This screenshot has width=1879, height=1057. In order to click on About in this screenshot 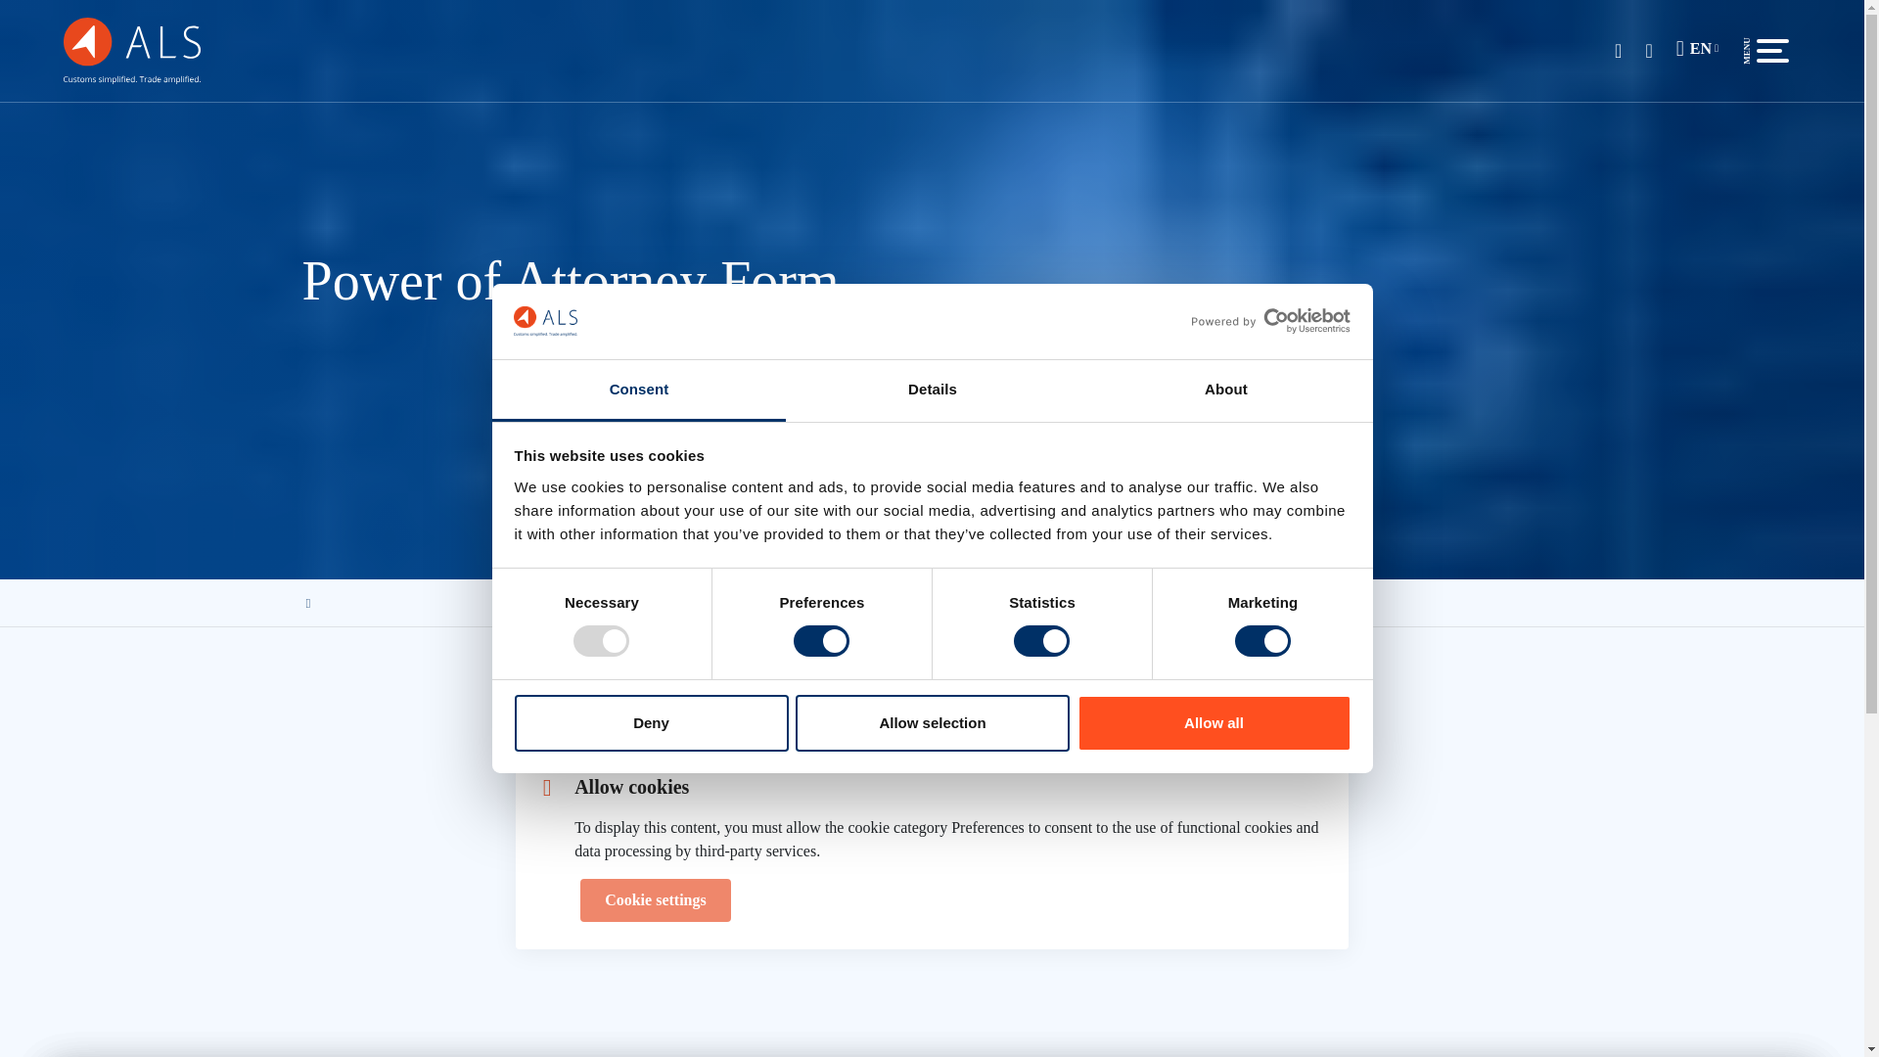, I will do `click(1225, 391)`.